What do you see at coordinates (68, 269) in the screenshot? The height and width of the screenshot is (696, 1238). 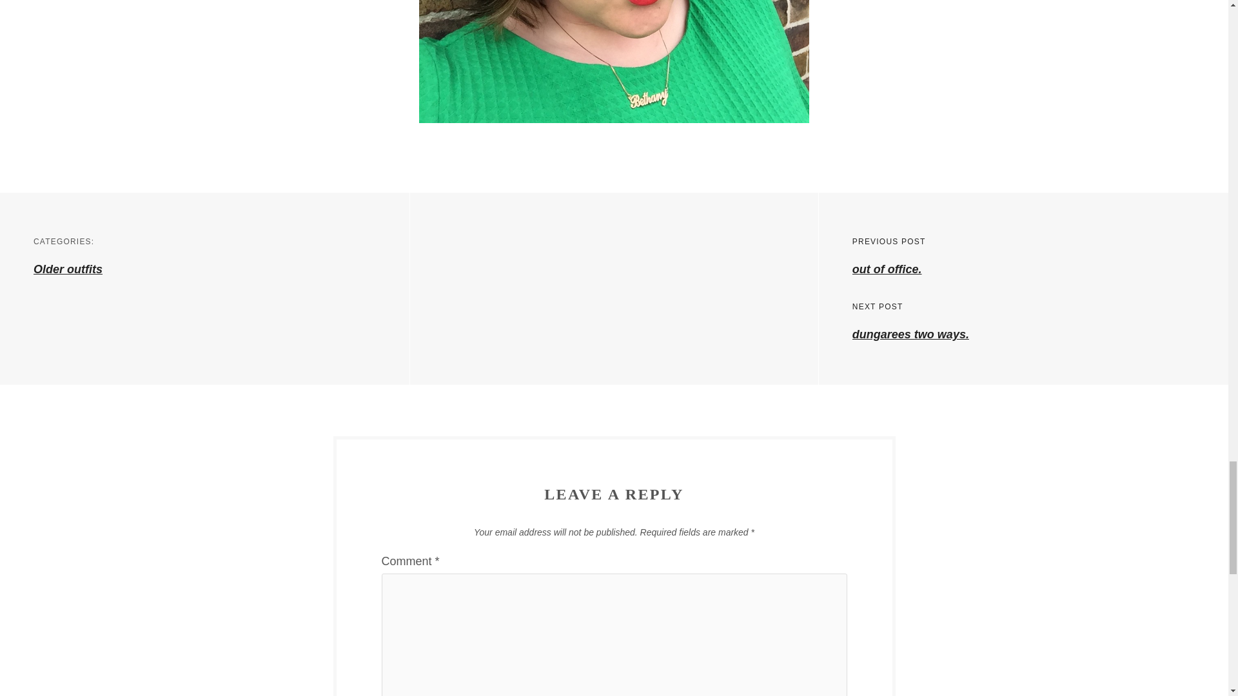 I see `Older outfits` at bounding box center [68, 269].